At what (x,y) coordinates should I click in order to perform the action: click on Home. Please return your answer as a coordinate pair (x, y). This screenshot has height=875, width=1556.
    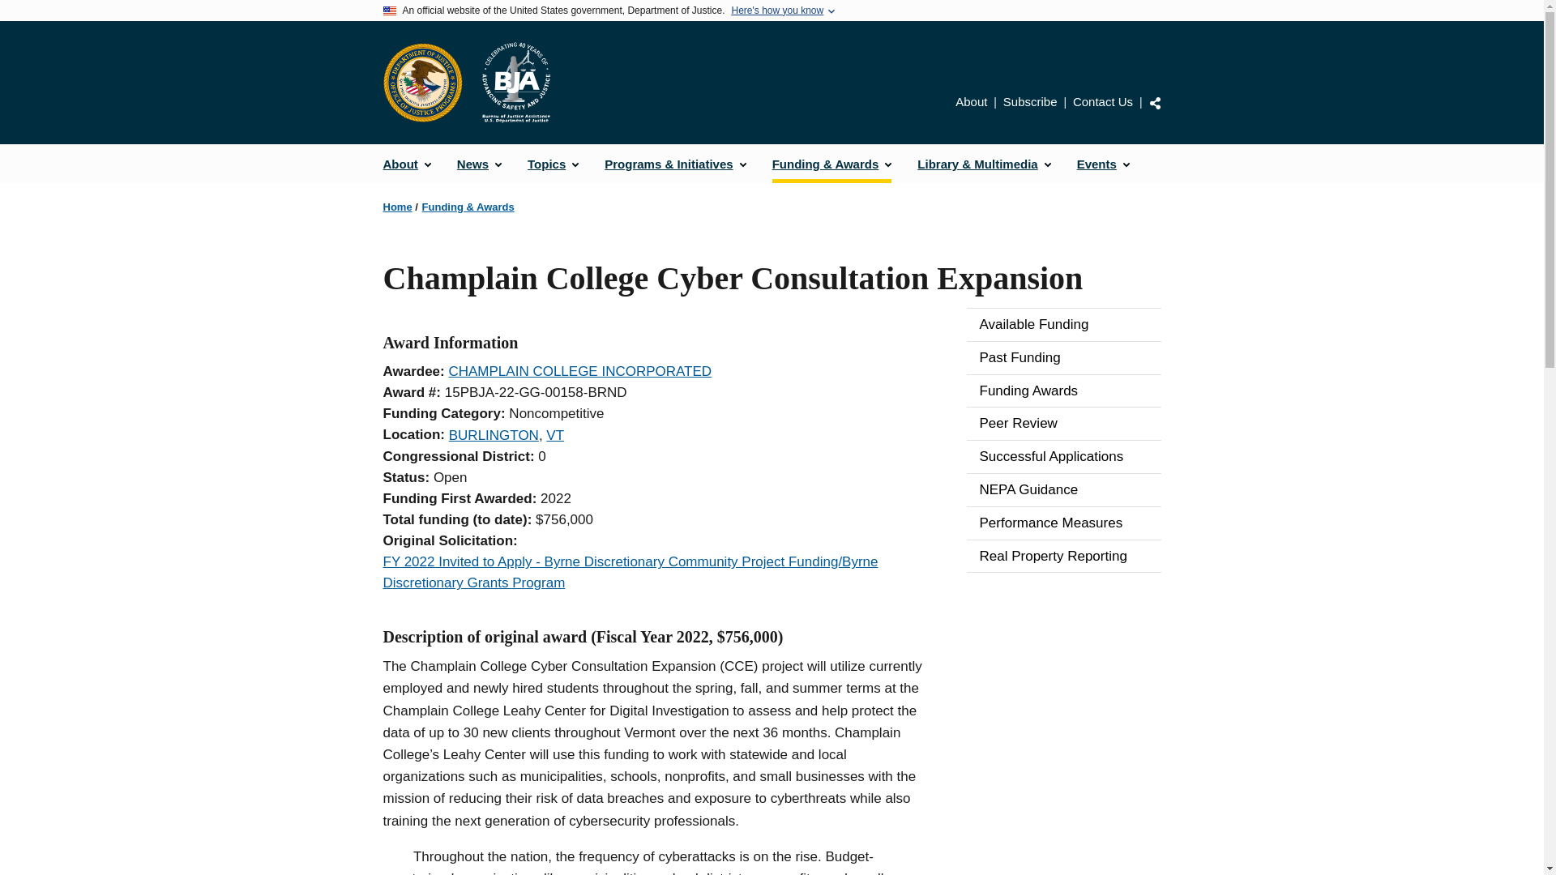
    Looking at the image, I should click on (397, 207).